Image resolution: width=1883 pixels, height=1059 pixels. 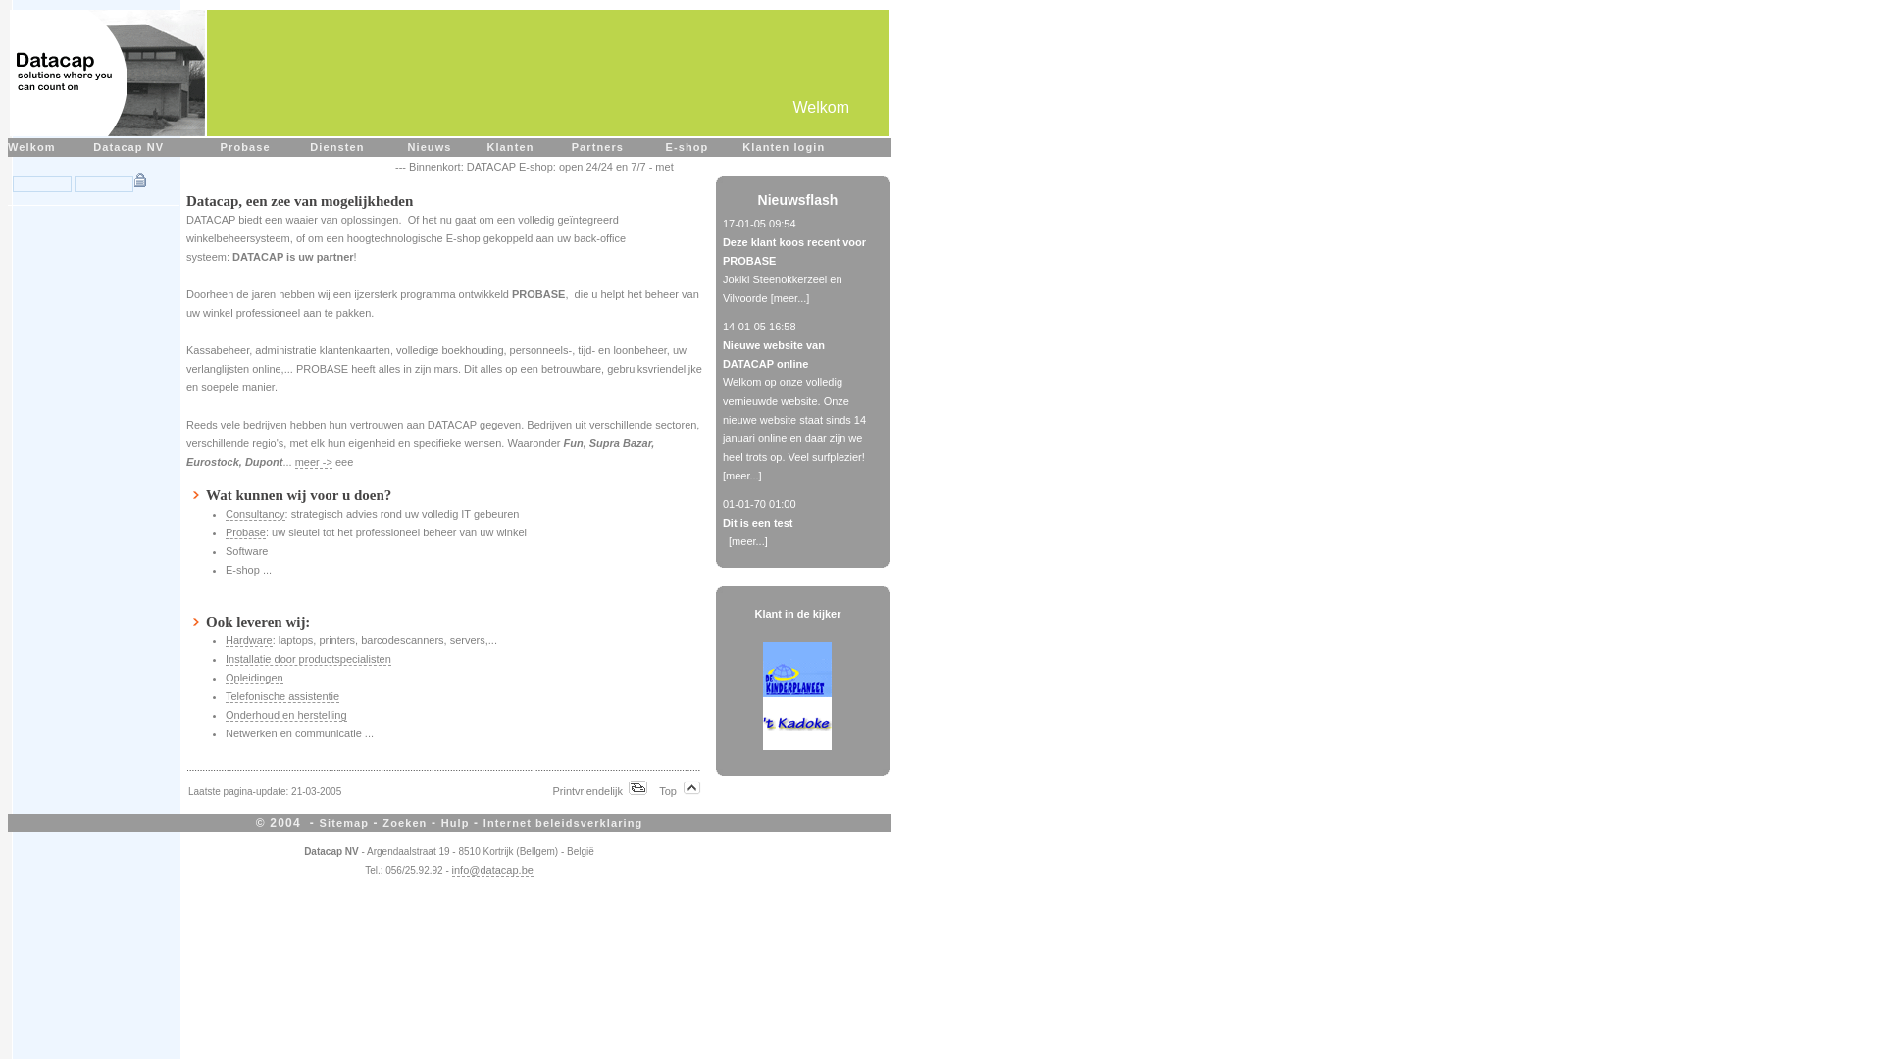 I want to click on Dit is een test, so click(x=758, y=523).